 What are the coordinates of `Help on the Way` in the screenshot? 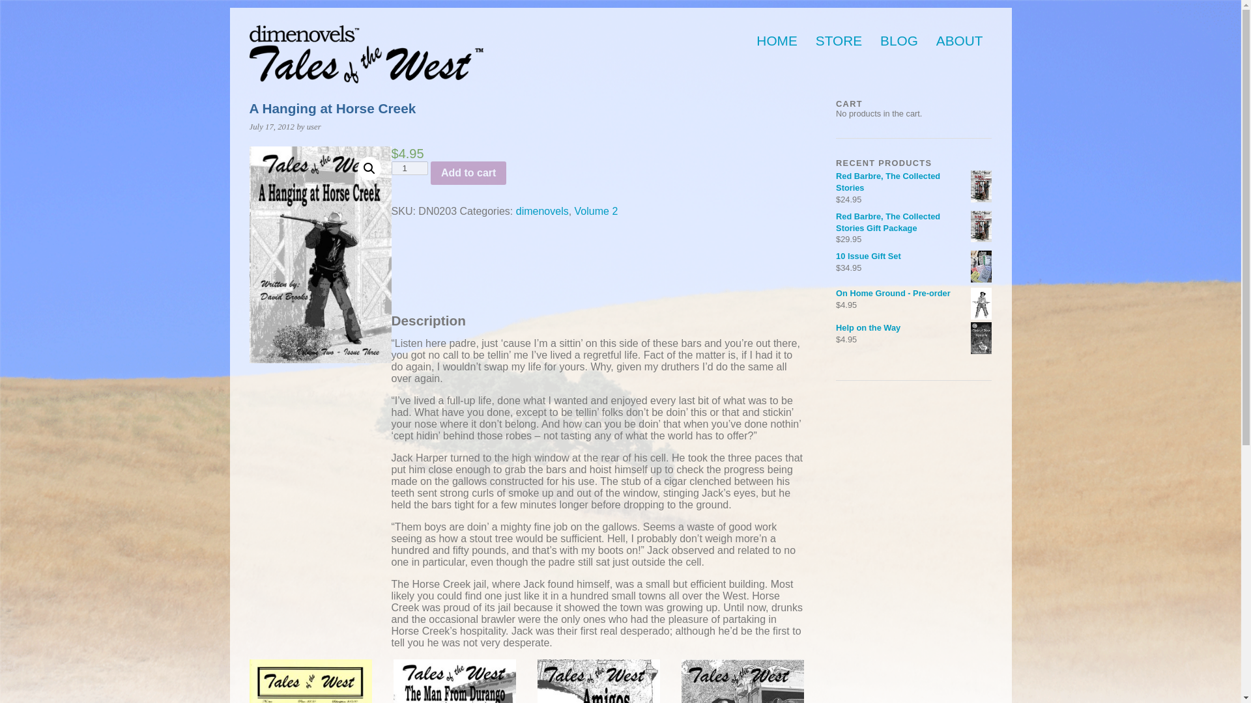 It's located at (913, 328).